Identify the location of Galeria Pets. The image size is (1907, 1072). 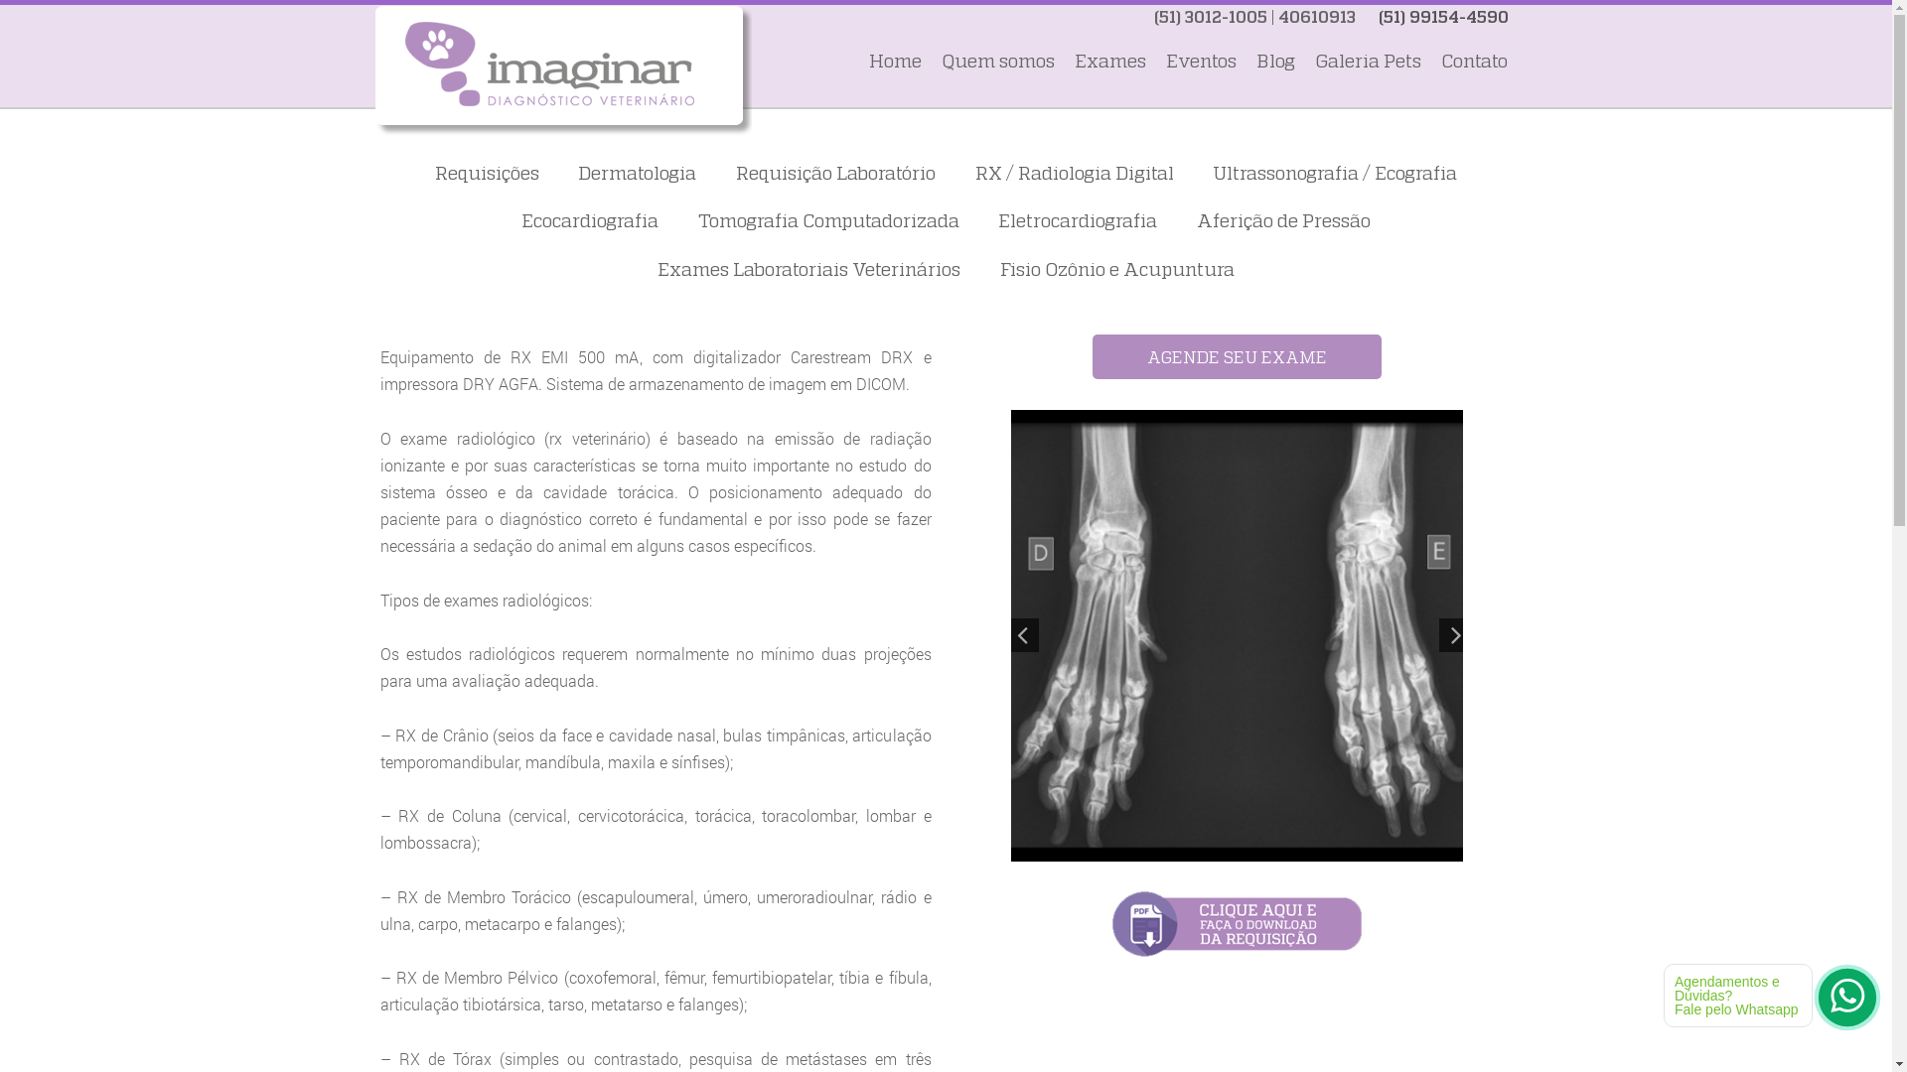
(1367, 62).